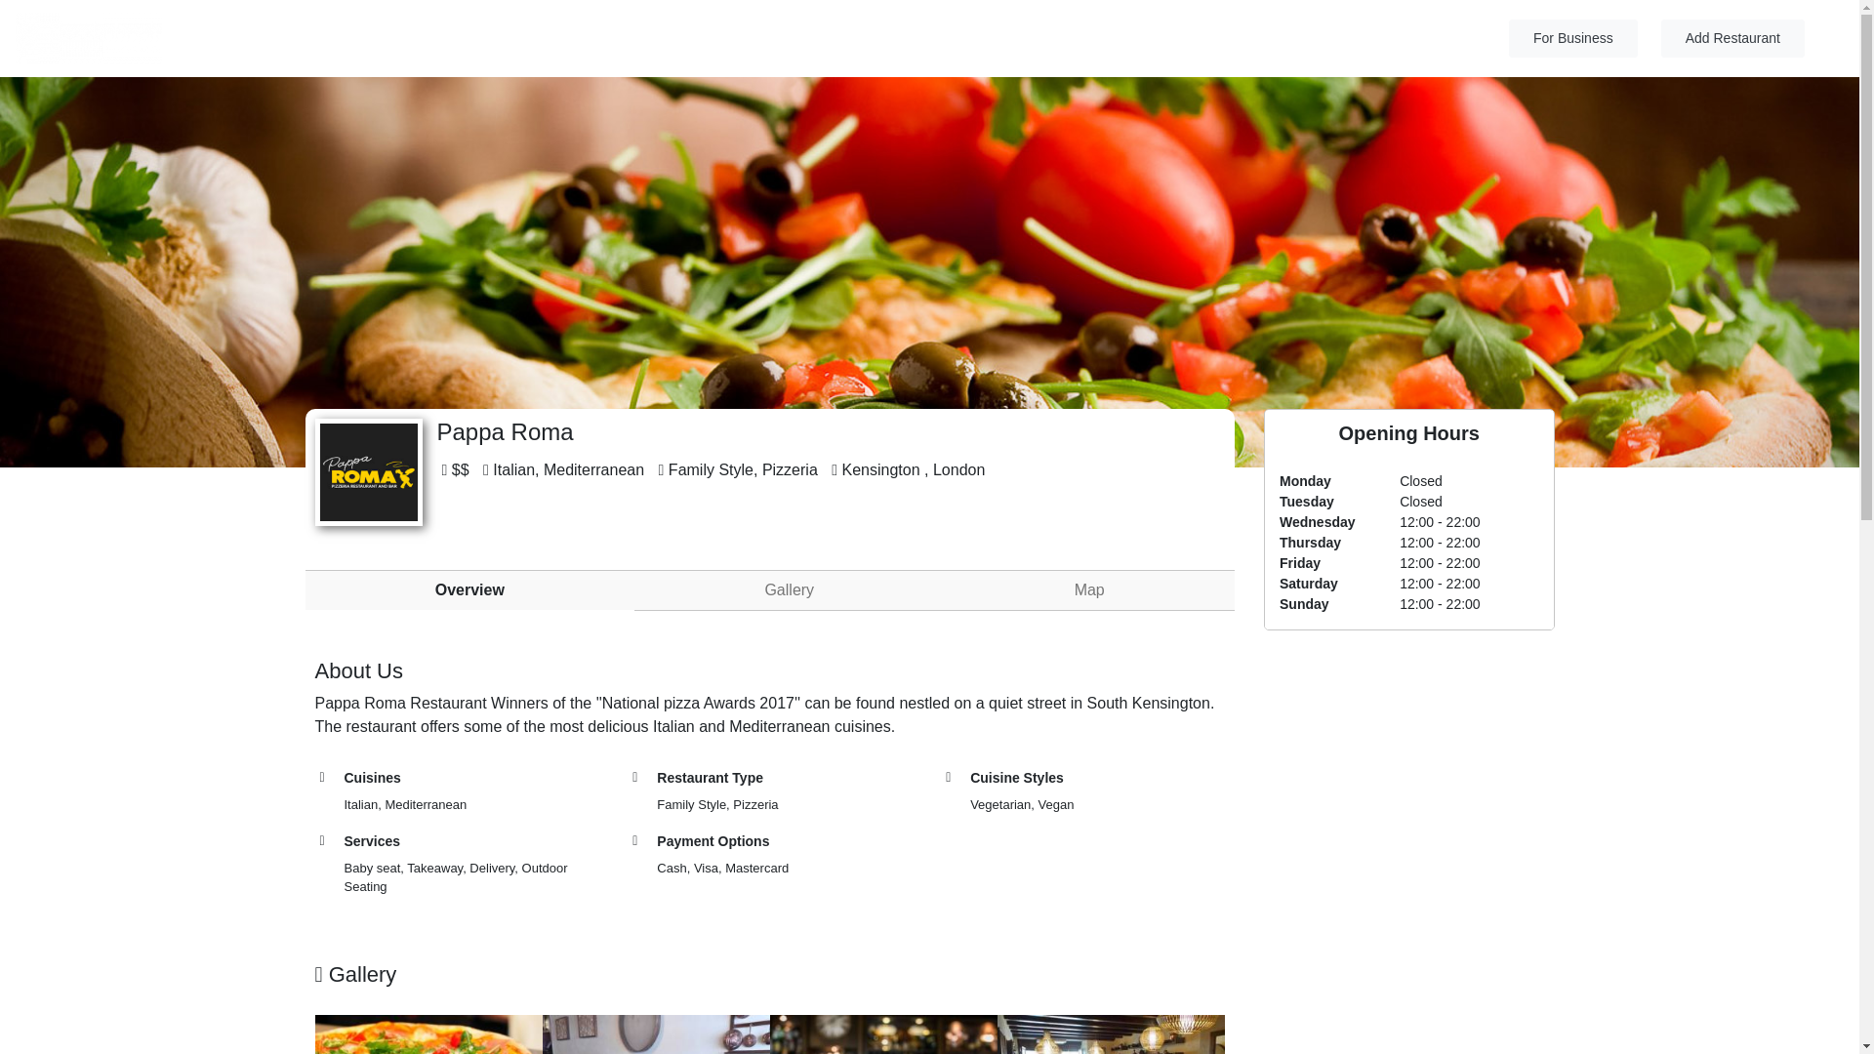 Image resolution: width=1874 pixels, height=1054 pixels. What do you see at coordinates (593, 470) in the screenshot?
I see `Mediterranean` at bounding box center [593, 470].